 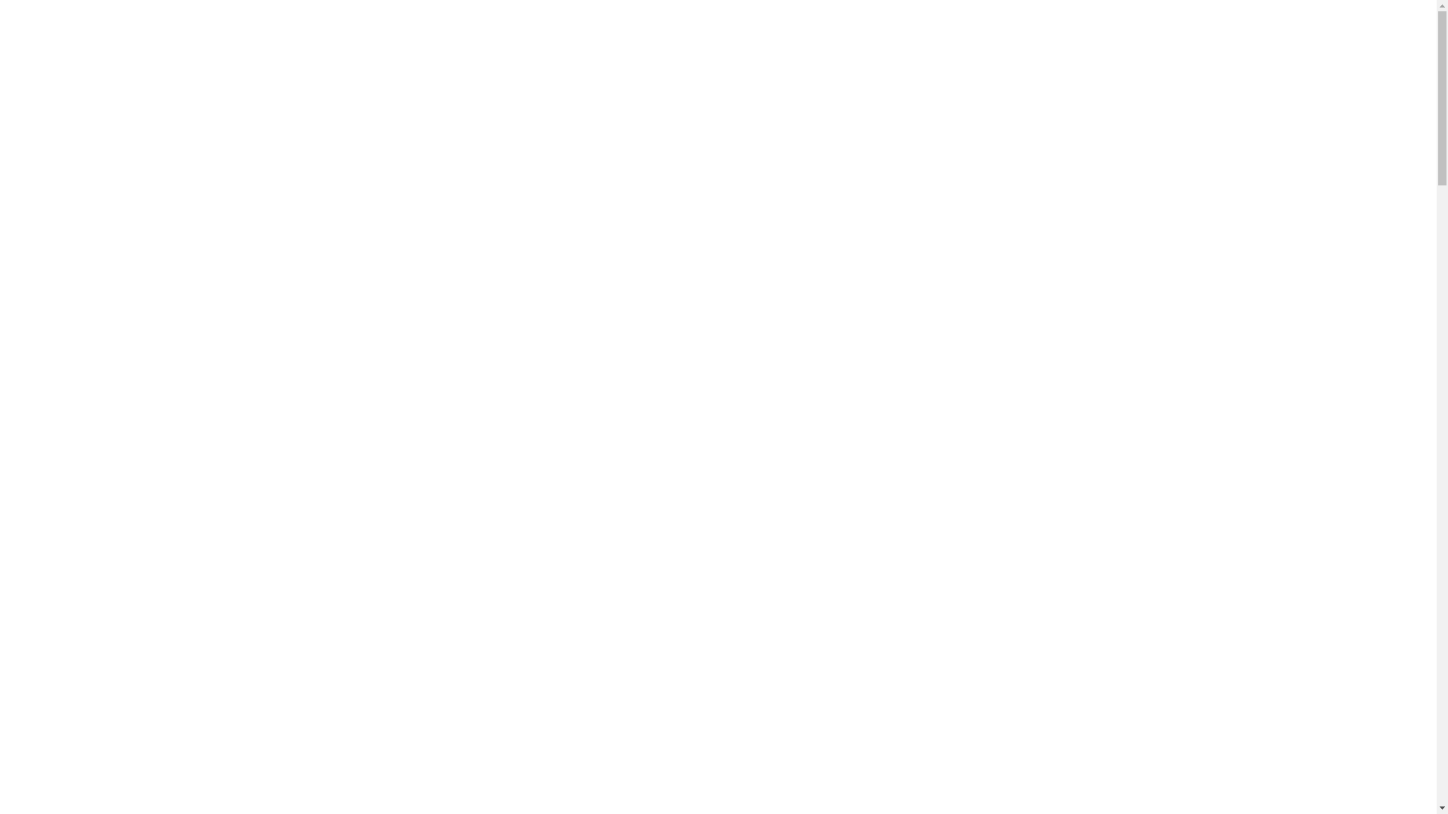 I want to click on RACV Pre Purchase Vehicle Inspections, so click(x=179, y=676).